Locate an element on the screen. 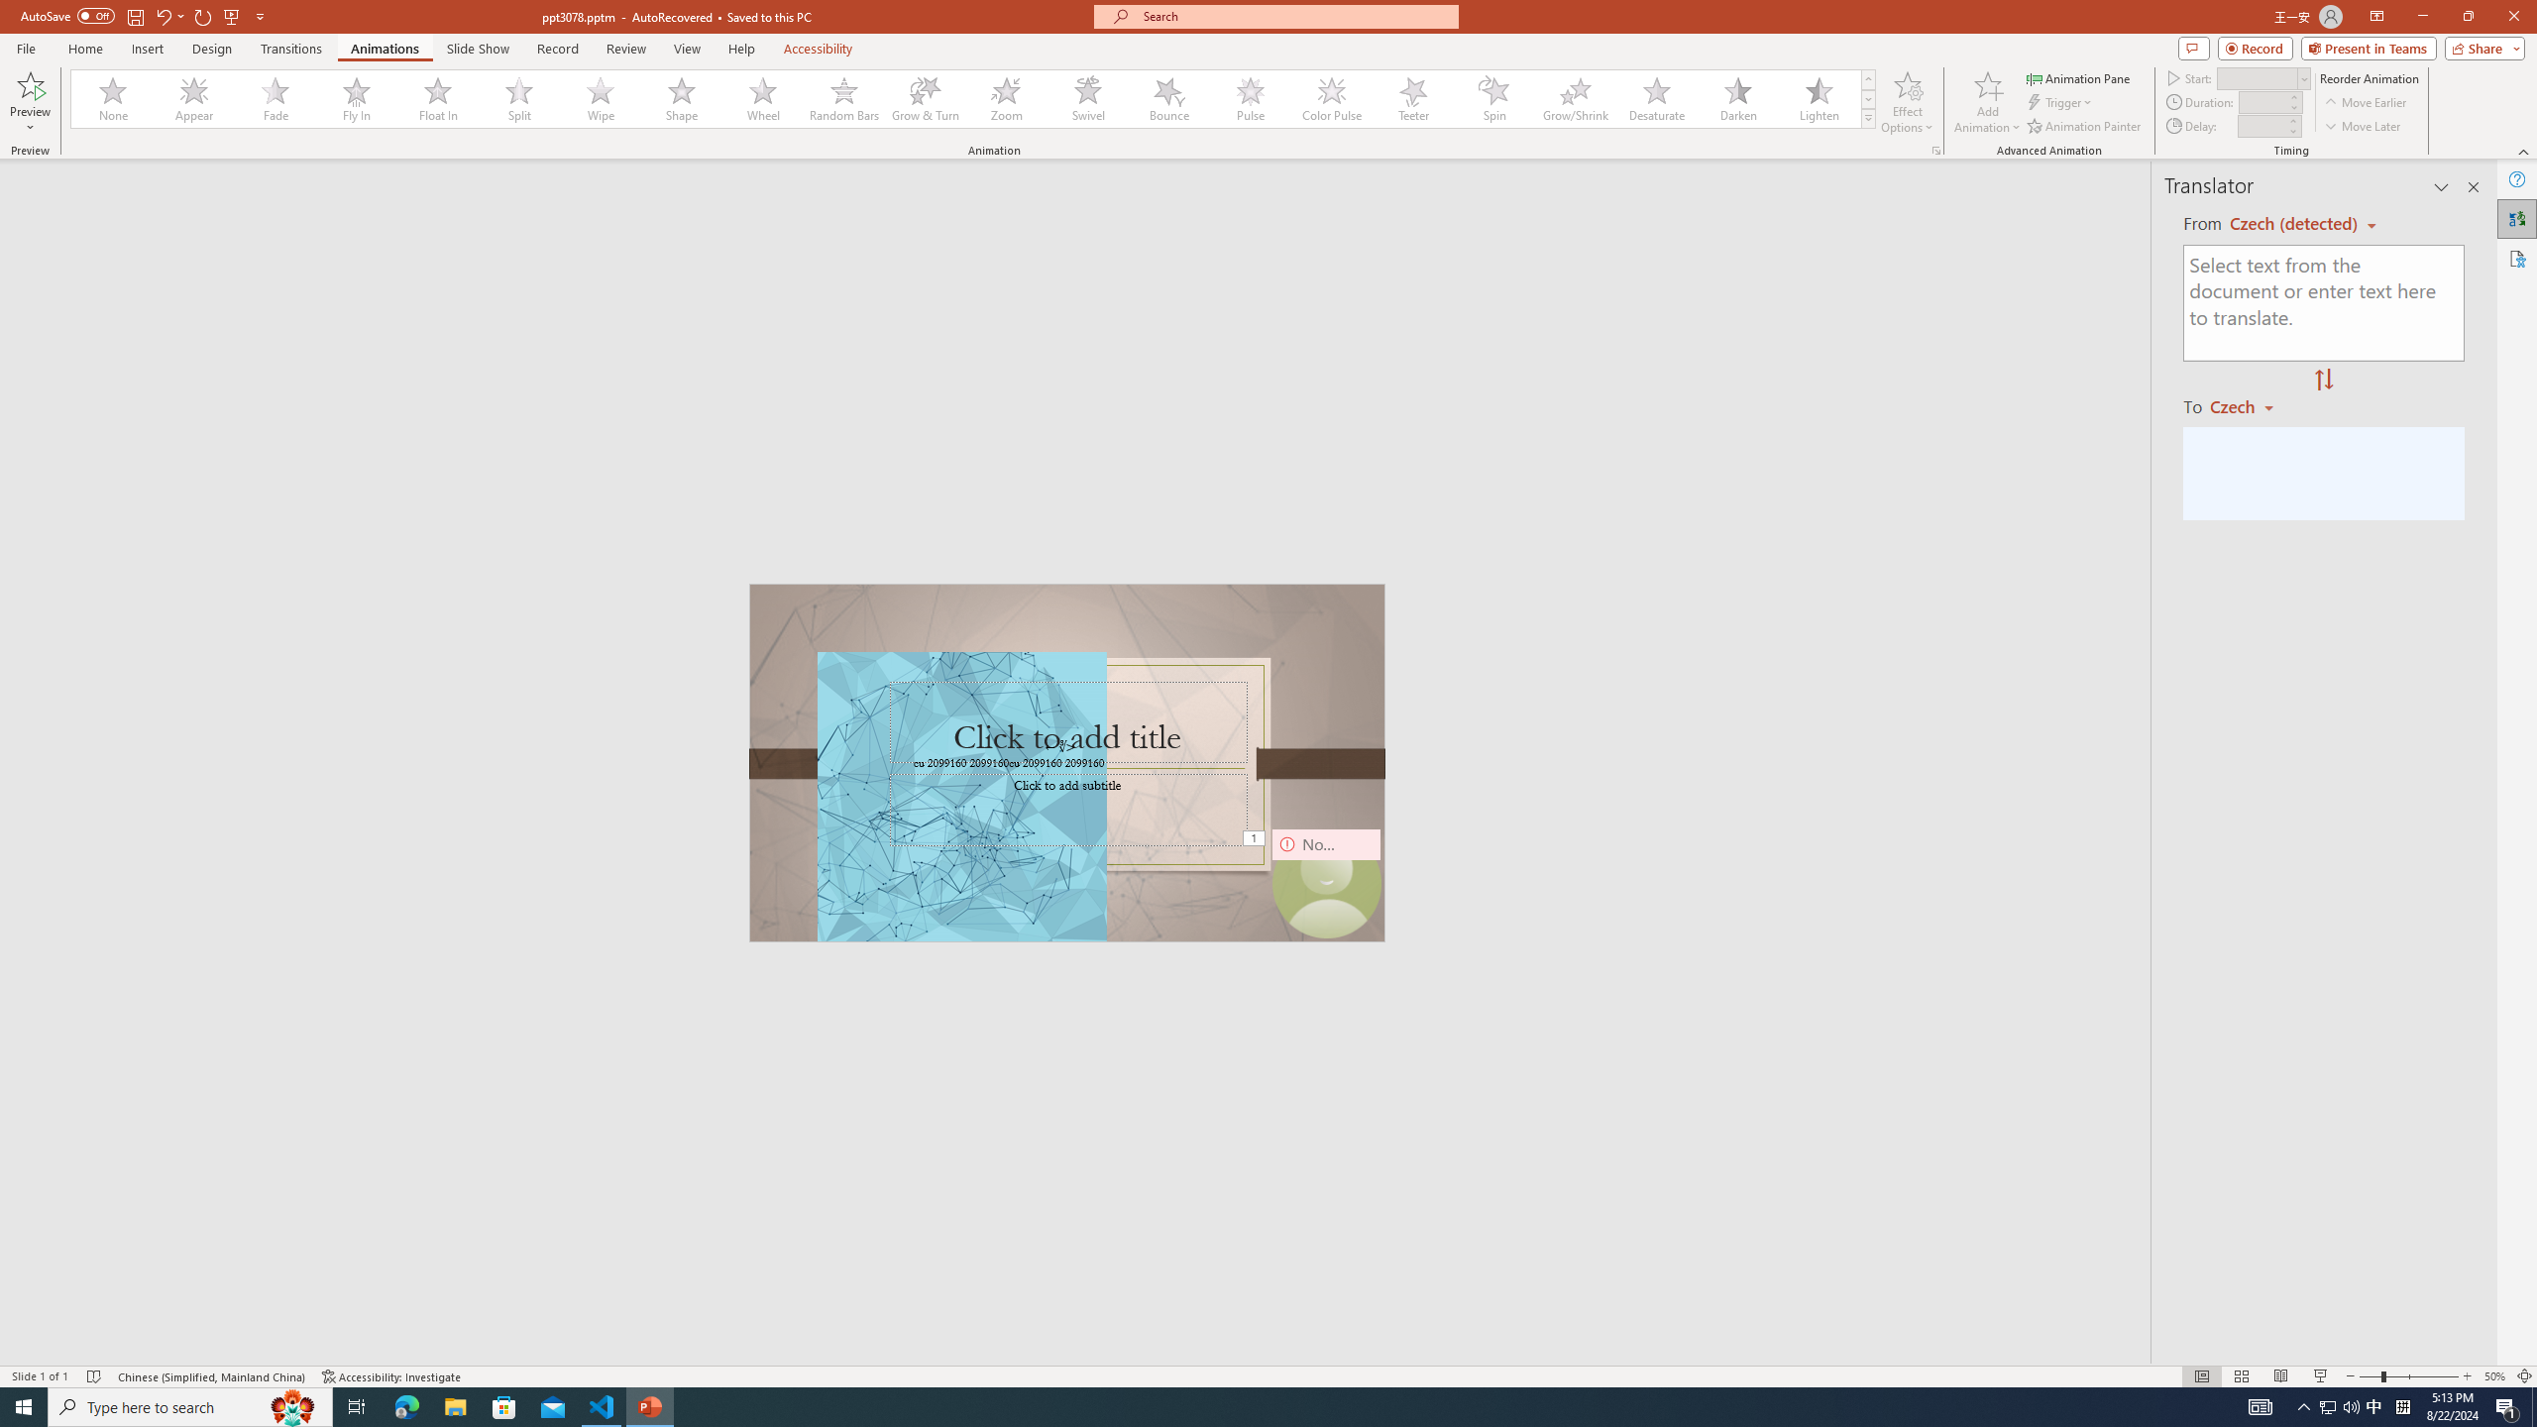 The width and height of the screenshot is (2537, 1427). Teeter is located at coordinates (1412, 99).